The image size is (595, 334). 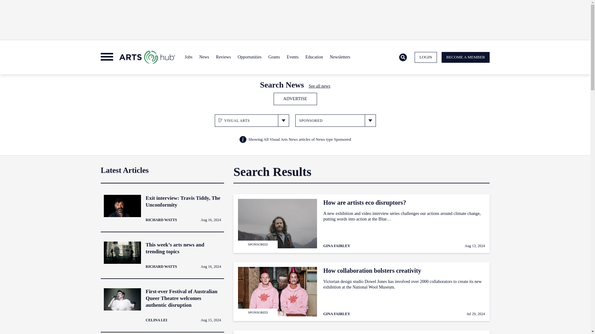 What do you see at coordinates (426, 58) in the screenshot?
I see `LOGIN` at bounding box center [426, 58].